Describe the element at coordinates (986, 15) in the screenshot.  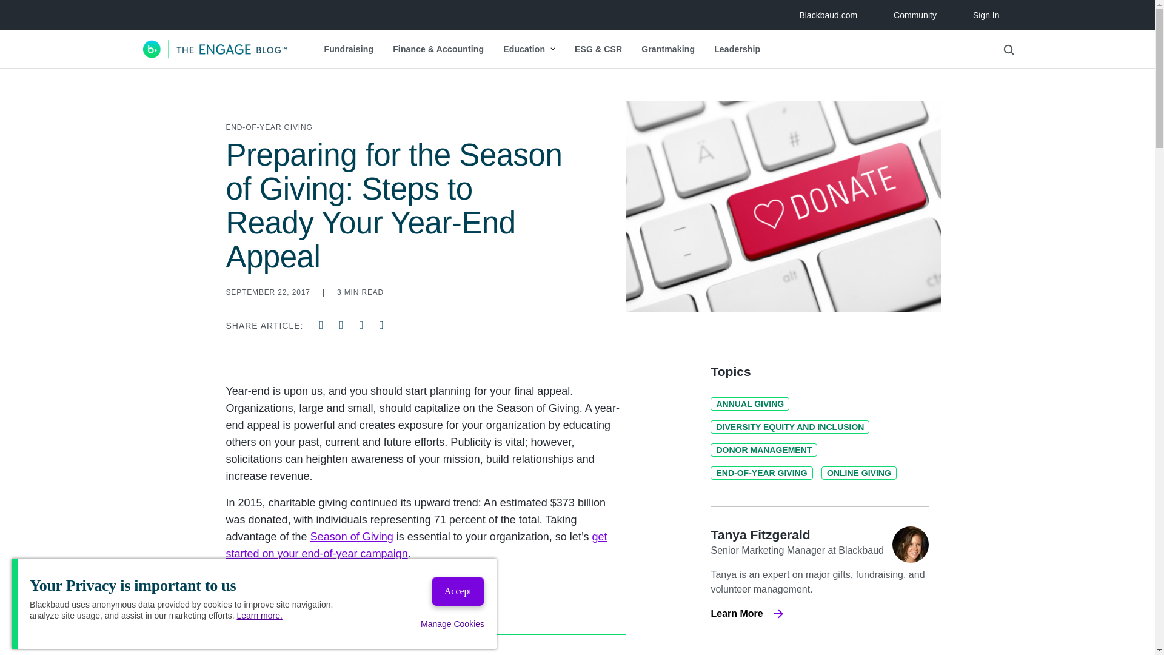
I see `Sign In` at that location.